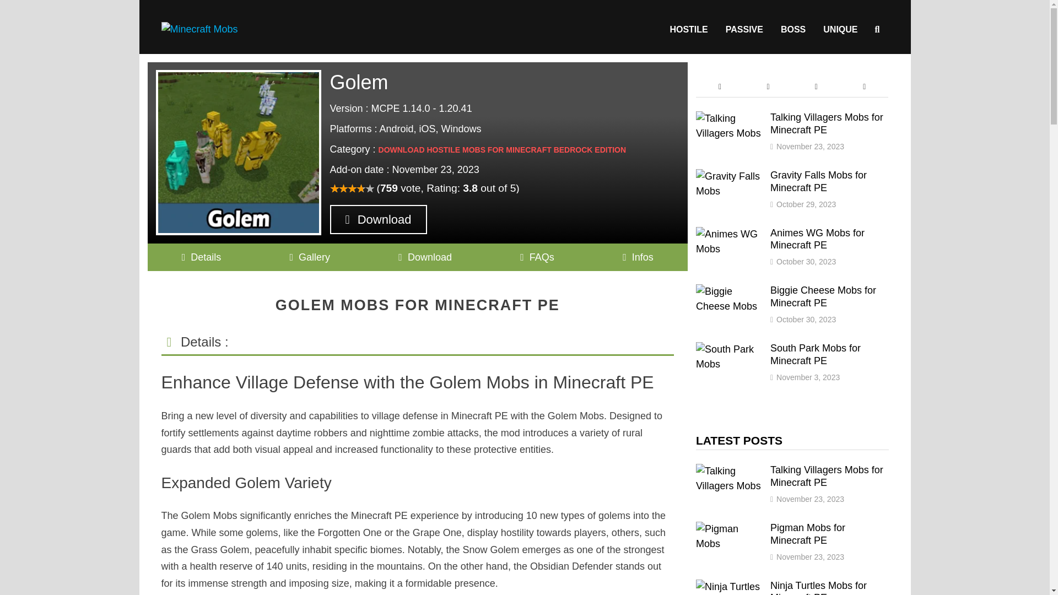 This screenshot has height=595, width=1058. I want to click on South Park Mobs for Minecraft PE, so click(728, 349).